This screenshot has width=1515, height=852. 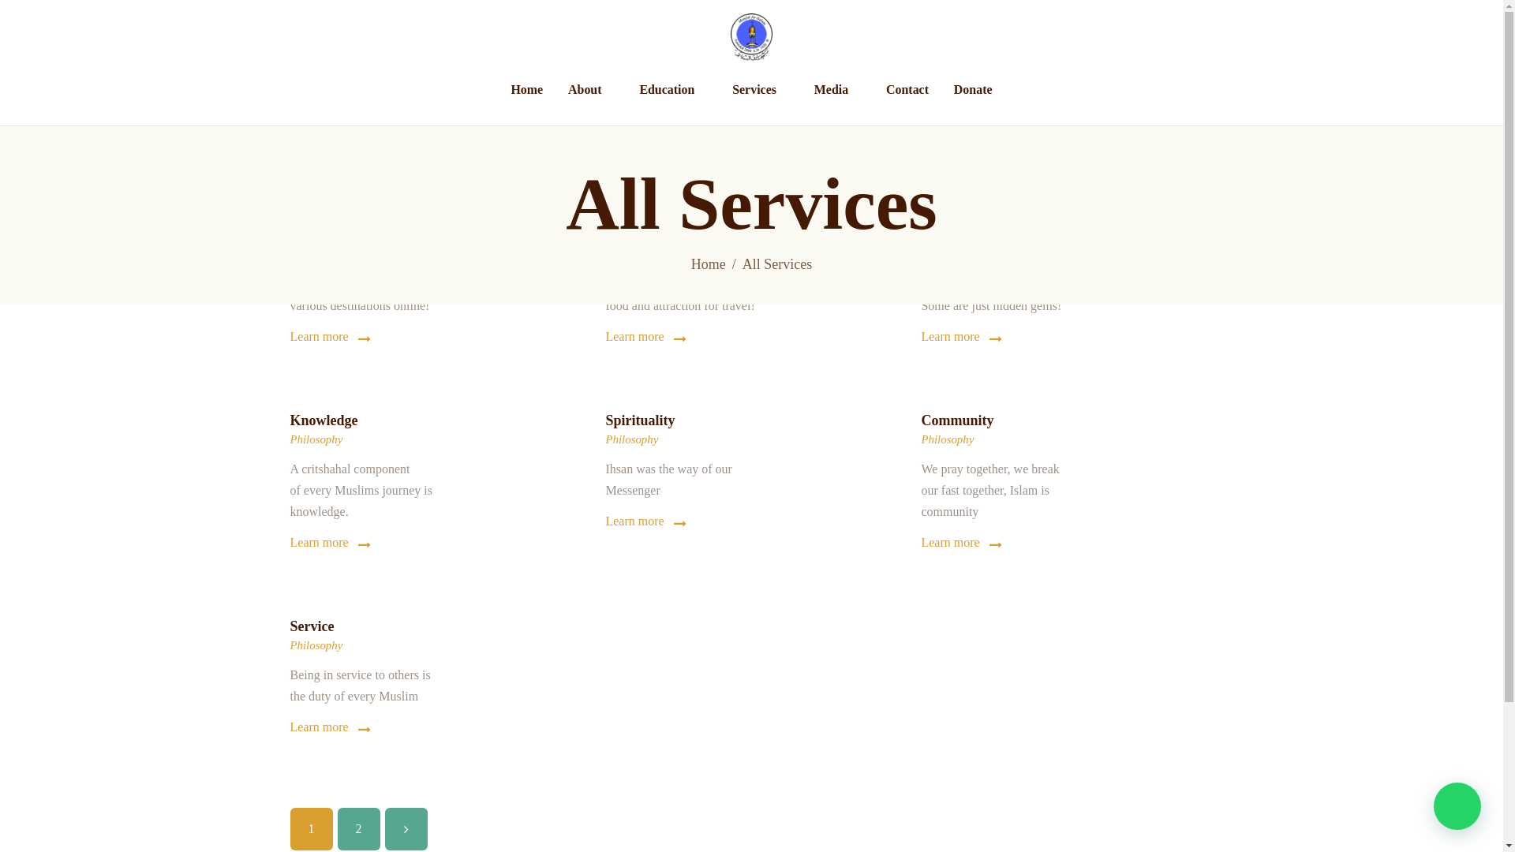 What do you see at coordinates (591, 90) in the screenshot?
I see `About` at bounding box center [591, 90].